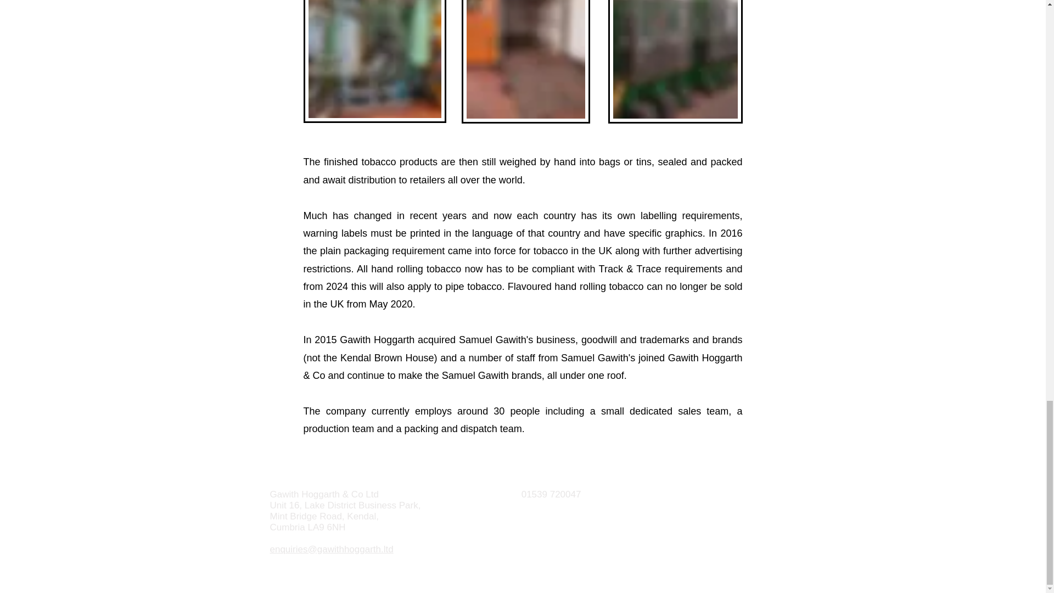 The width and height of the screenshot is (1054, 593). Describe the element at coordinates (525, 61) in the screenshot. I see `vaccum and steamer for tobacco` at that location.